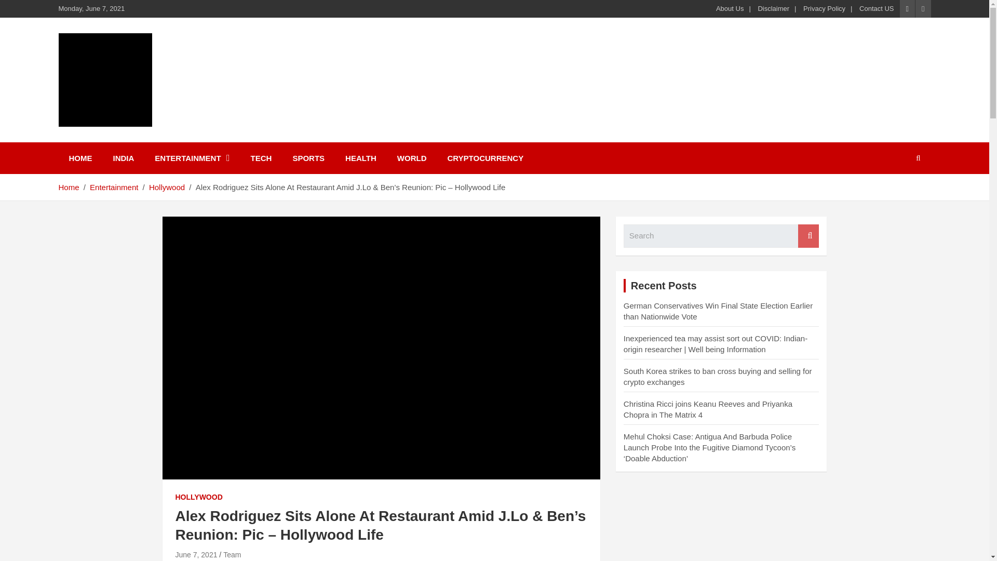  What do you see at coordinates (360, 158) in the screenshot?
I see `HEALTH` at bounding box center [360, 158].